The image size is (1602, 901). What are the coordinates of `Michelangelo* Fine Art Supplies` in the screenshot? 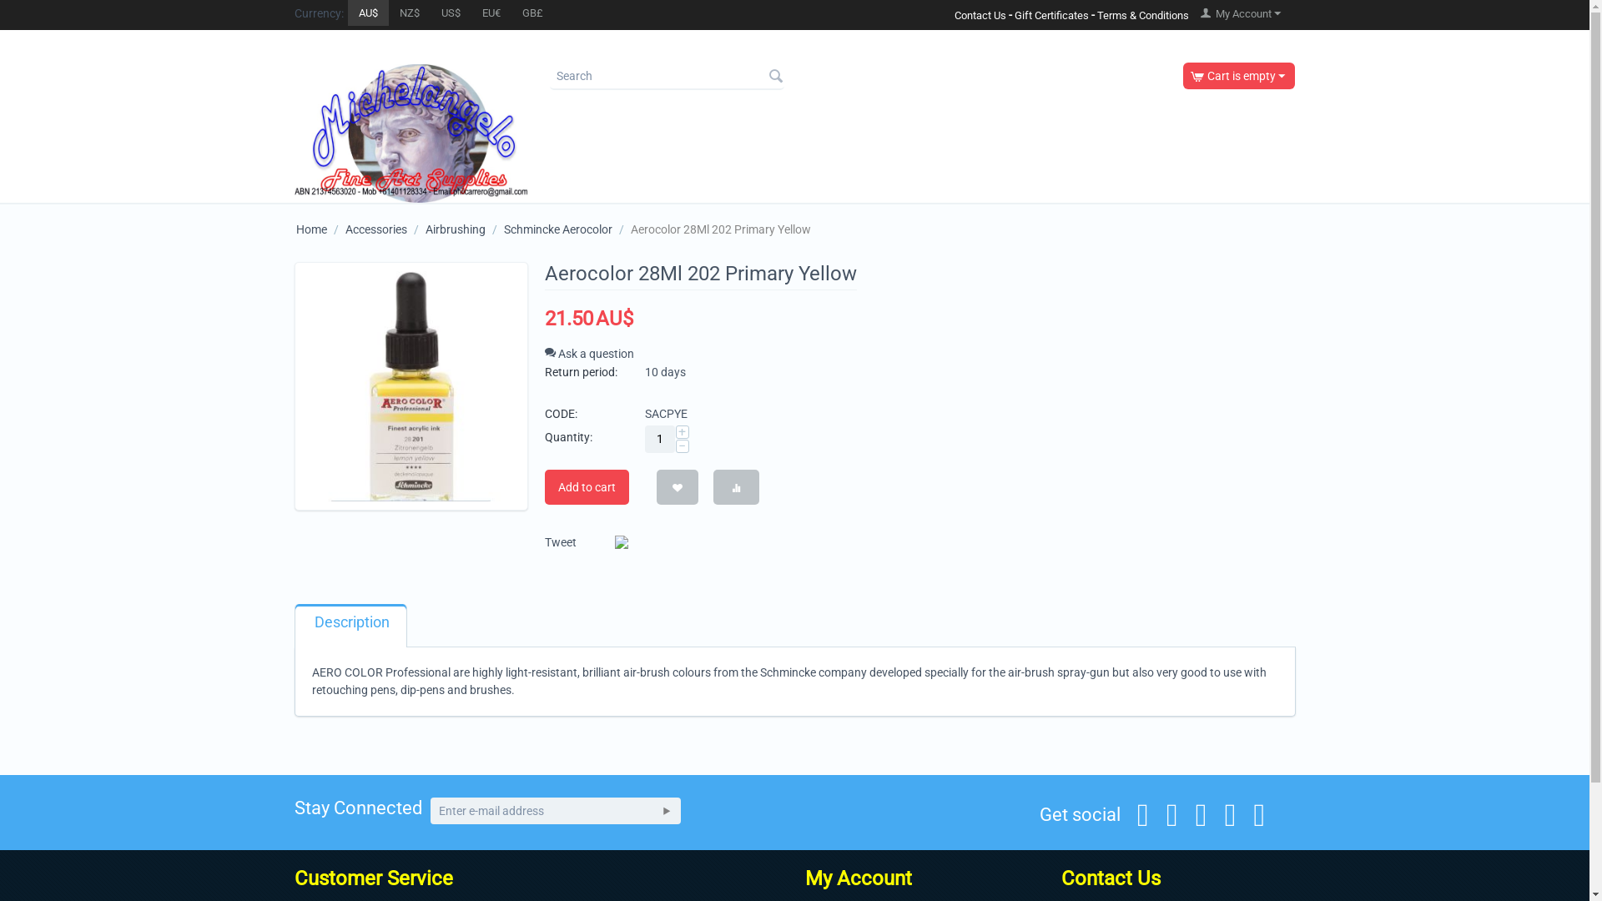 It's located at (411, 133).